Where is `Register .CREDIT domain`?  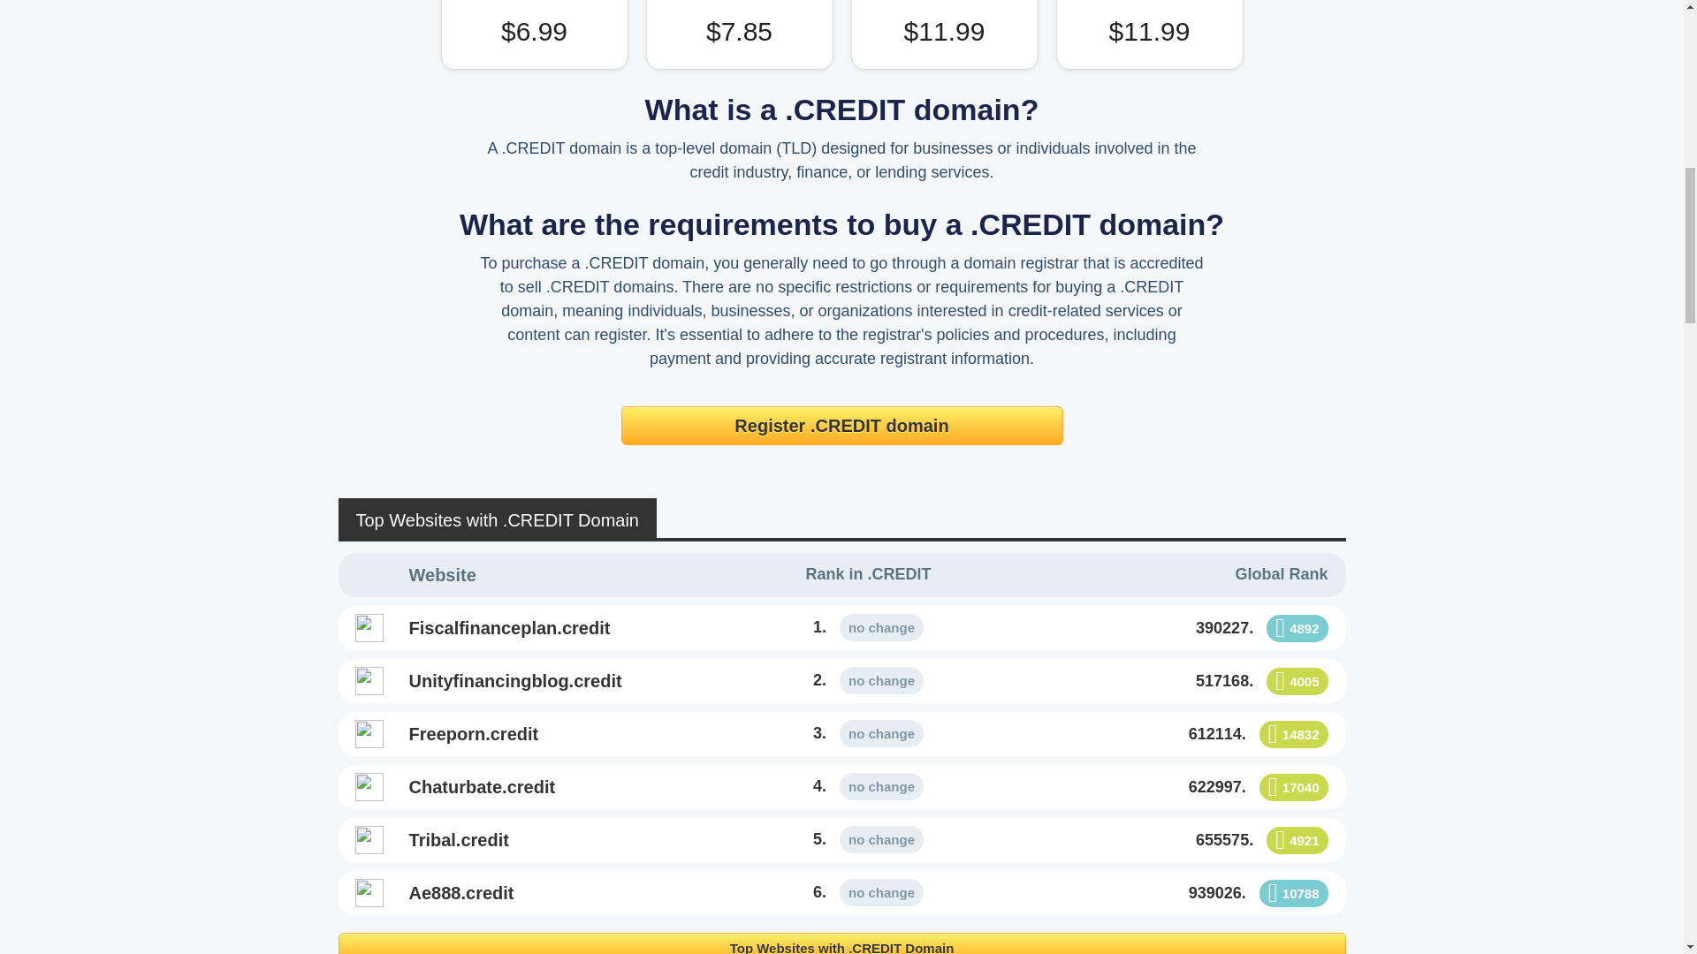 Register .CREDIT domain is located at coordinates (841, 426).